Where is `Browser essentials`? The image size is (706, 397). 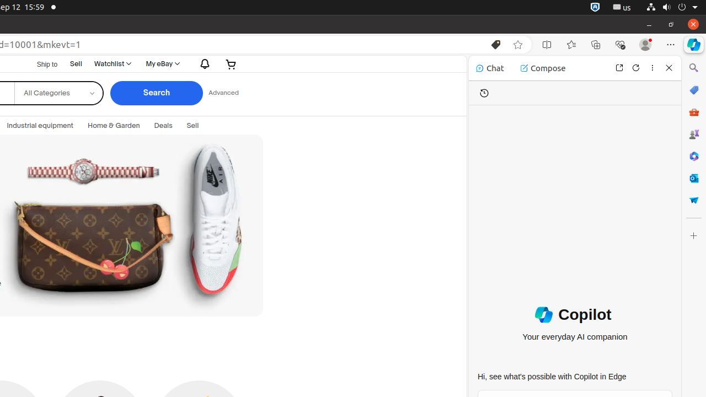
Browser essentials is located at coordinates (620, 45).